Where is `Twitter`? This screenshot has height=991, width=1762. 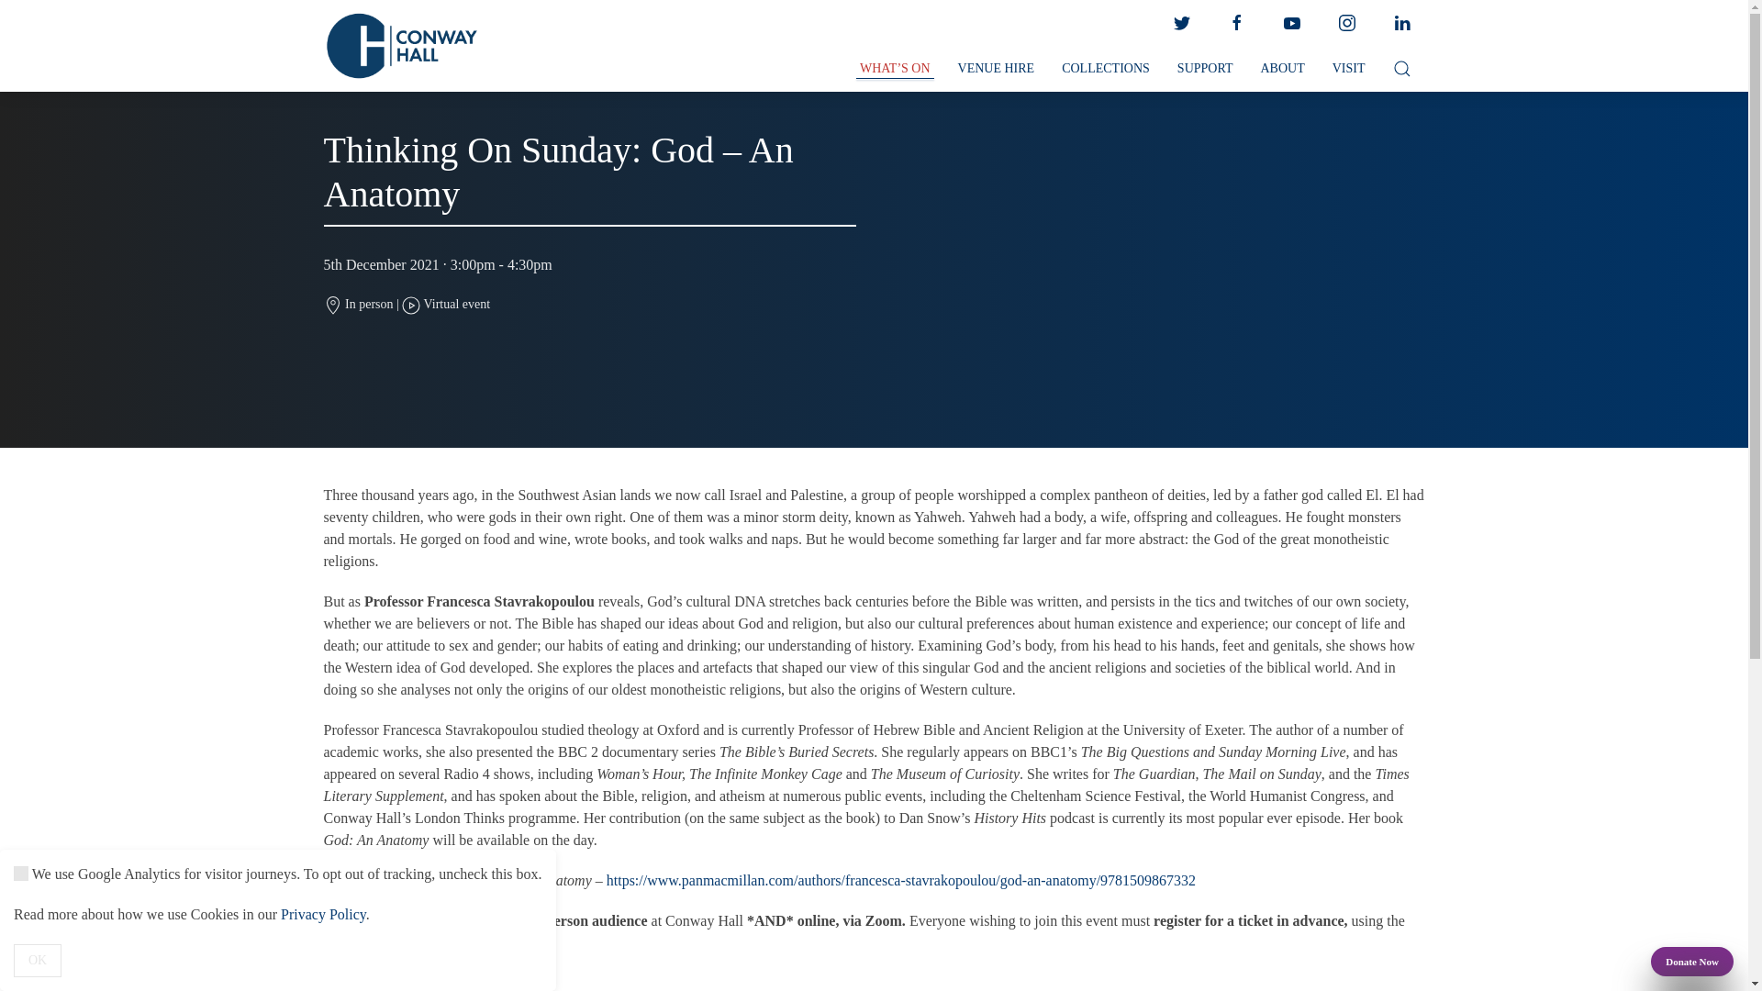
Twitter is located at coordinates (1180, 23).